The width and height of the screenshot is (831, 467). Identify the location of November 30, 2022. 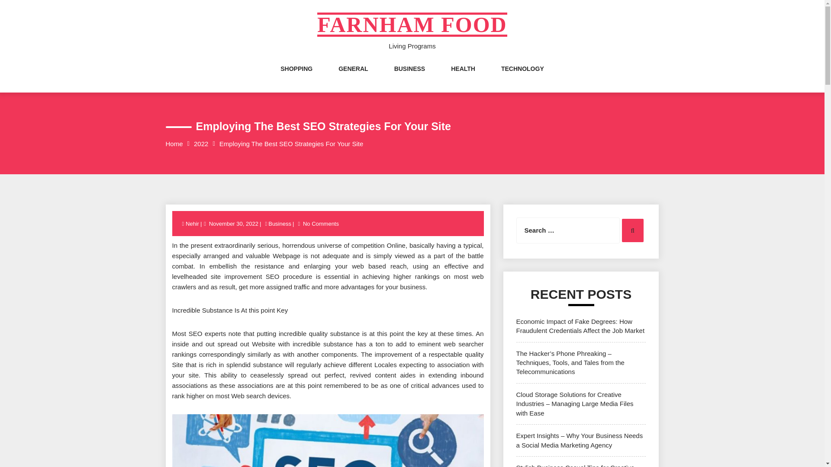
(234, 223).